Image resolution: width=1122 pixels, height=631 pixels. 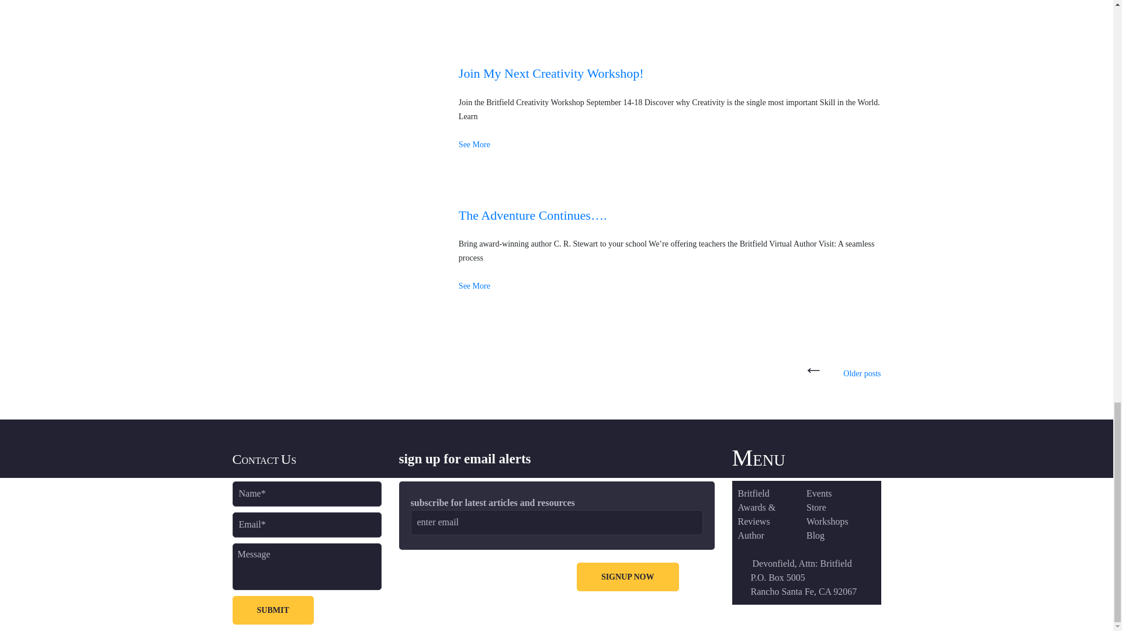 What do you see at coordinates (552, 74) in the screenshot?
I see `Join My Next Creativity Workshop!` at bounding box center [552, 74].